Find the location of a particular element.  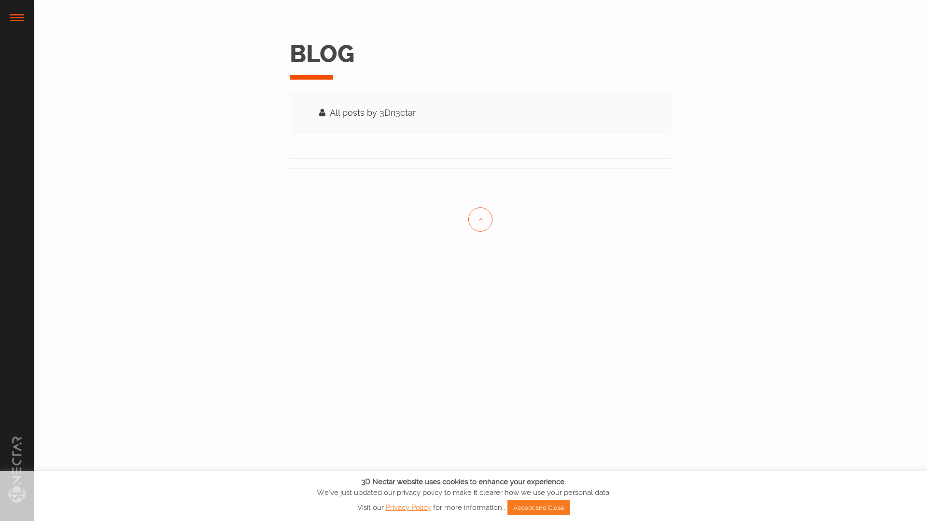

Accept and Close is located at coordinates (538, 507).